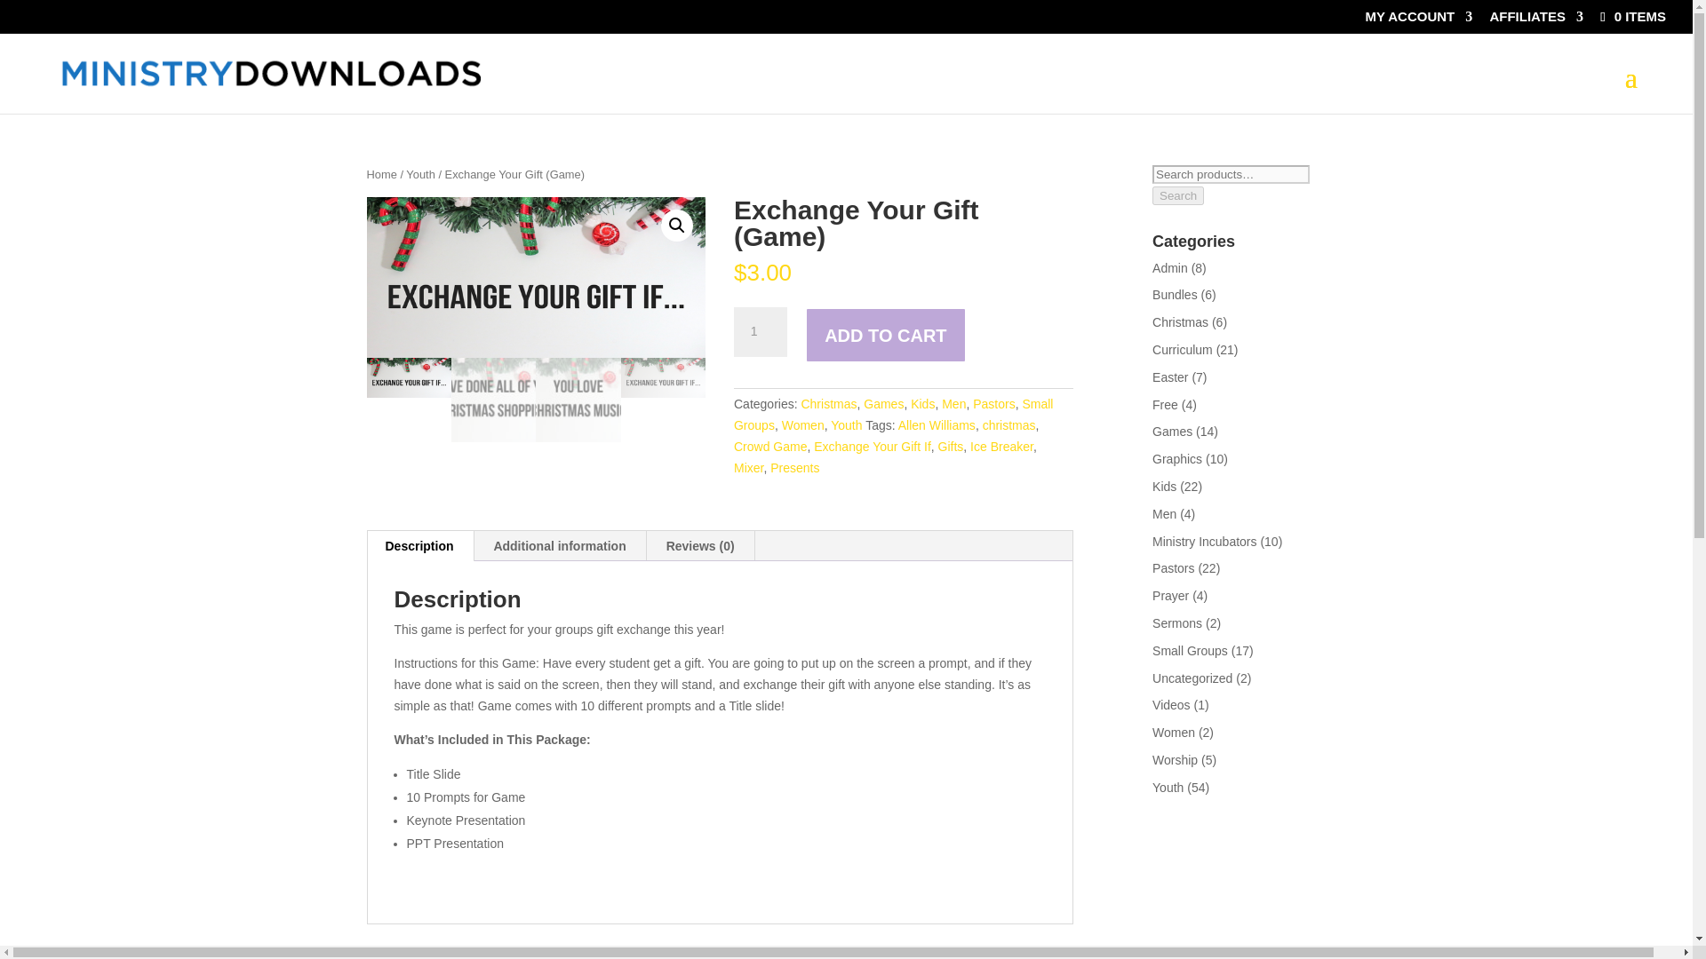 The width and height of the screenshot is (1706, 959). What do you see at coordinates (1631, 16) in the screenshot?
I see `0 ITEMS` at bounding box center [1631, 16].